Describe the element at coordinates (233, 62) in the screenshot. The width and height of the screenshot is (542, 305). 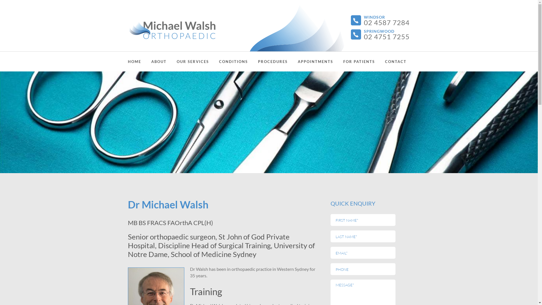
I see `CONDITIONS` at that location.